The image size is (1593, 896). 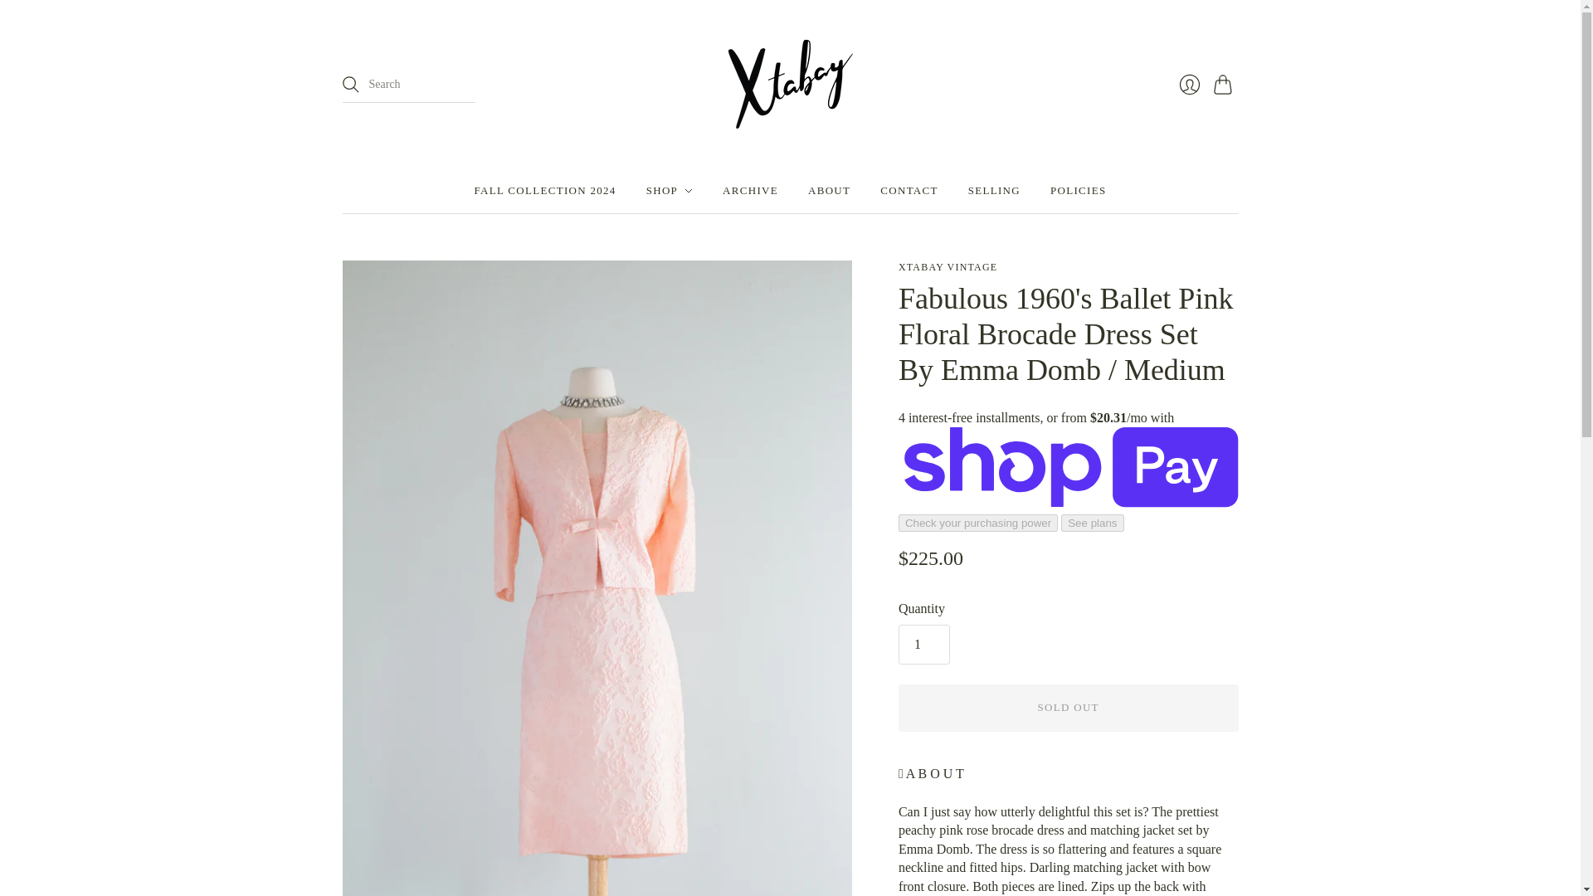 What do you see at coordinates (546, 191) in the screenshot?
I see `FALL COLLECTION 2024` at bounding box center [546, 191].